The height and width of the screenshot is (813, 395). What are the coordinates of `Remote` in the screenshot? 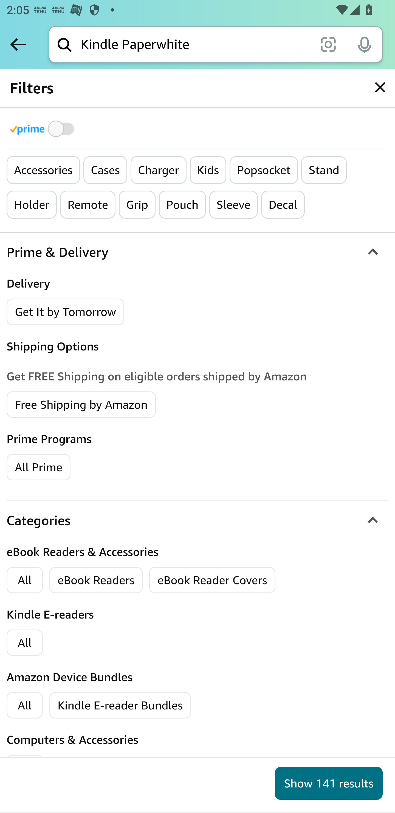 It's located at (88, 205).